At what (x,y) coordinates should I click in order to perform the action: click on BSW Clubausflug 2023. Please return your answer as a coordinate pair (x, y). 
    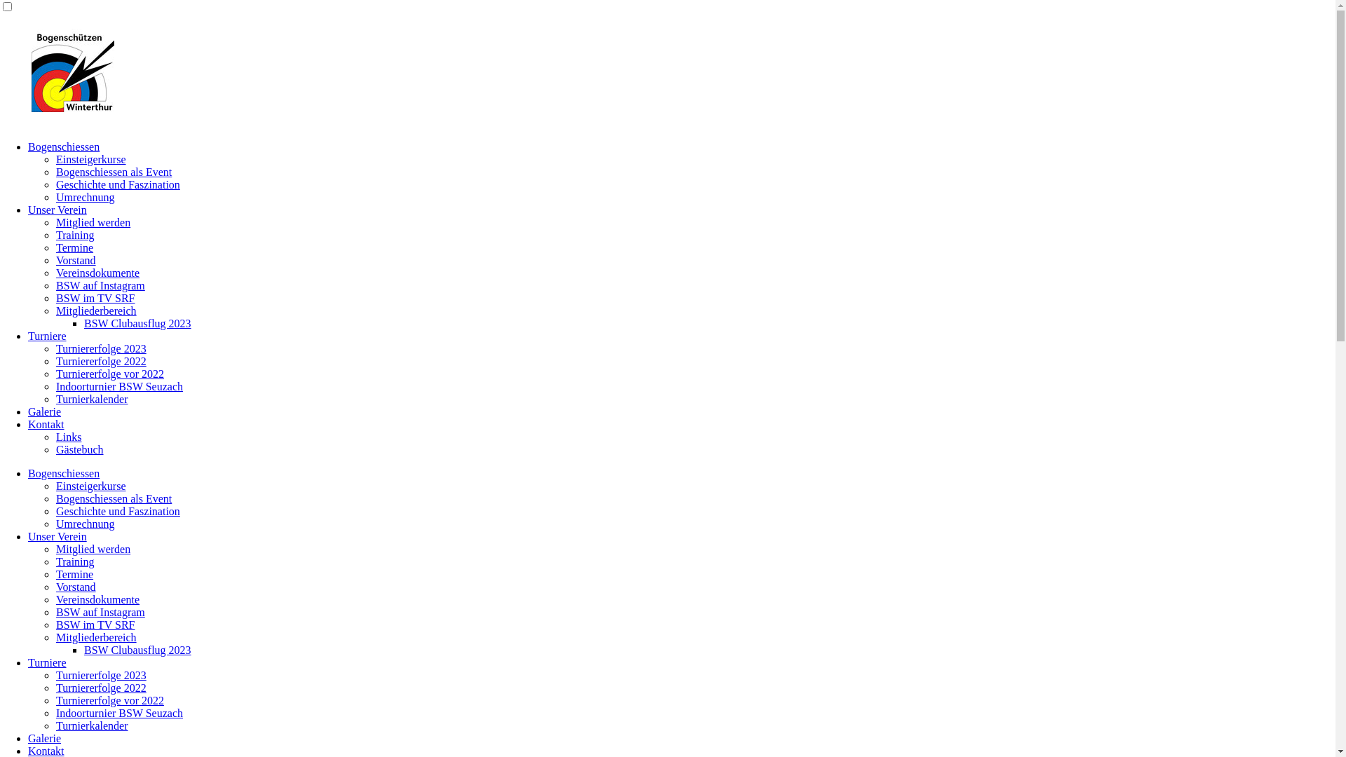
    Looking at the image, I should click on (137, 324).